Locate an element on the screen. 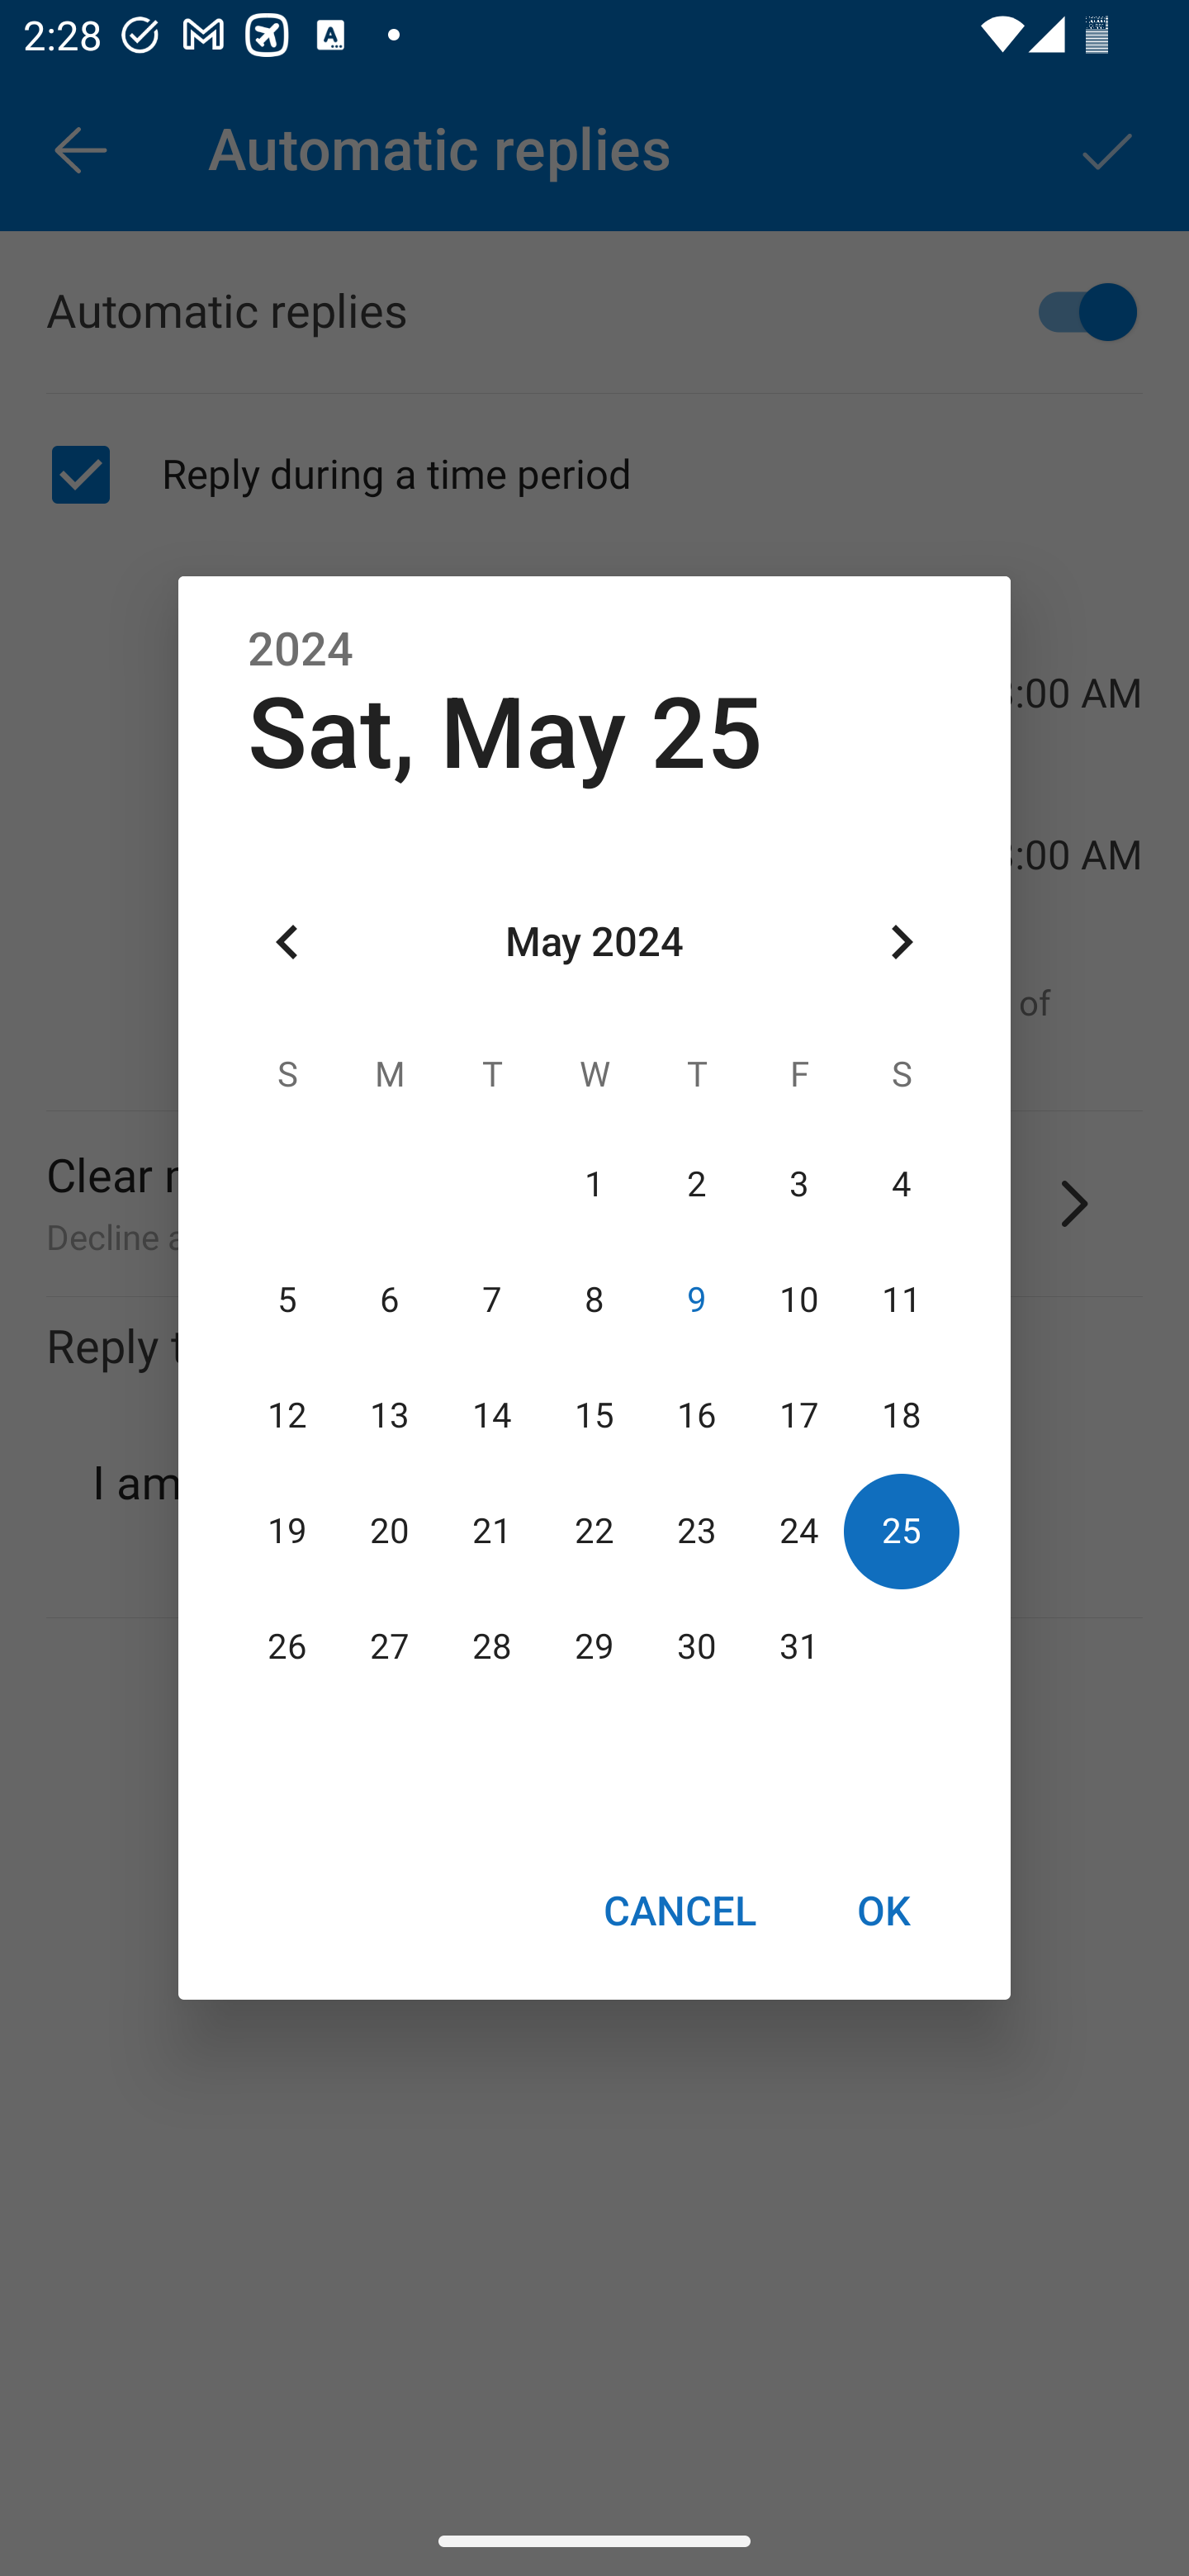 This screenshot has height=2576, width=1189. 2 02 May 2024 is located at coordinates (696, 1184).